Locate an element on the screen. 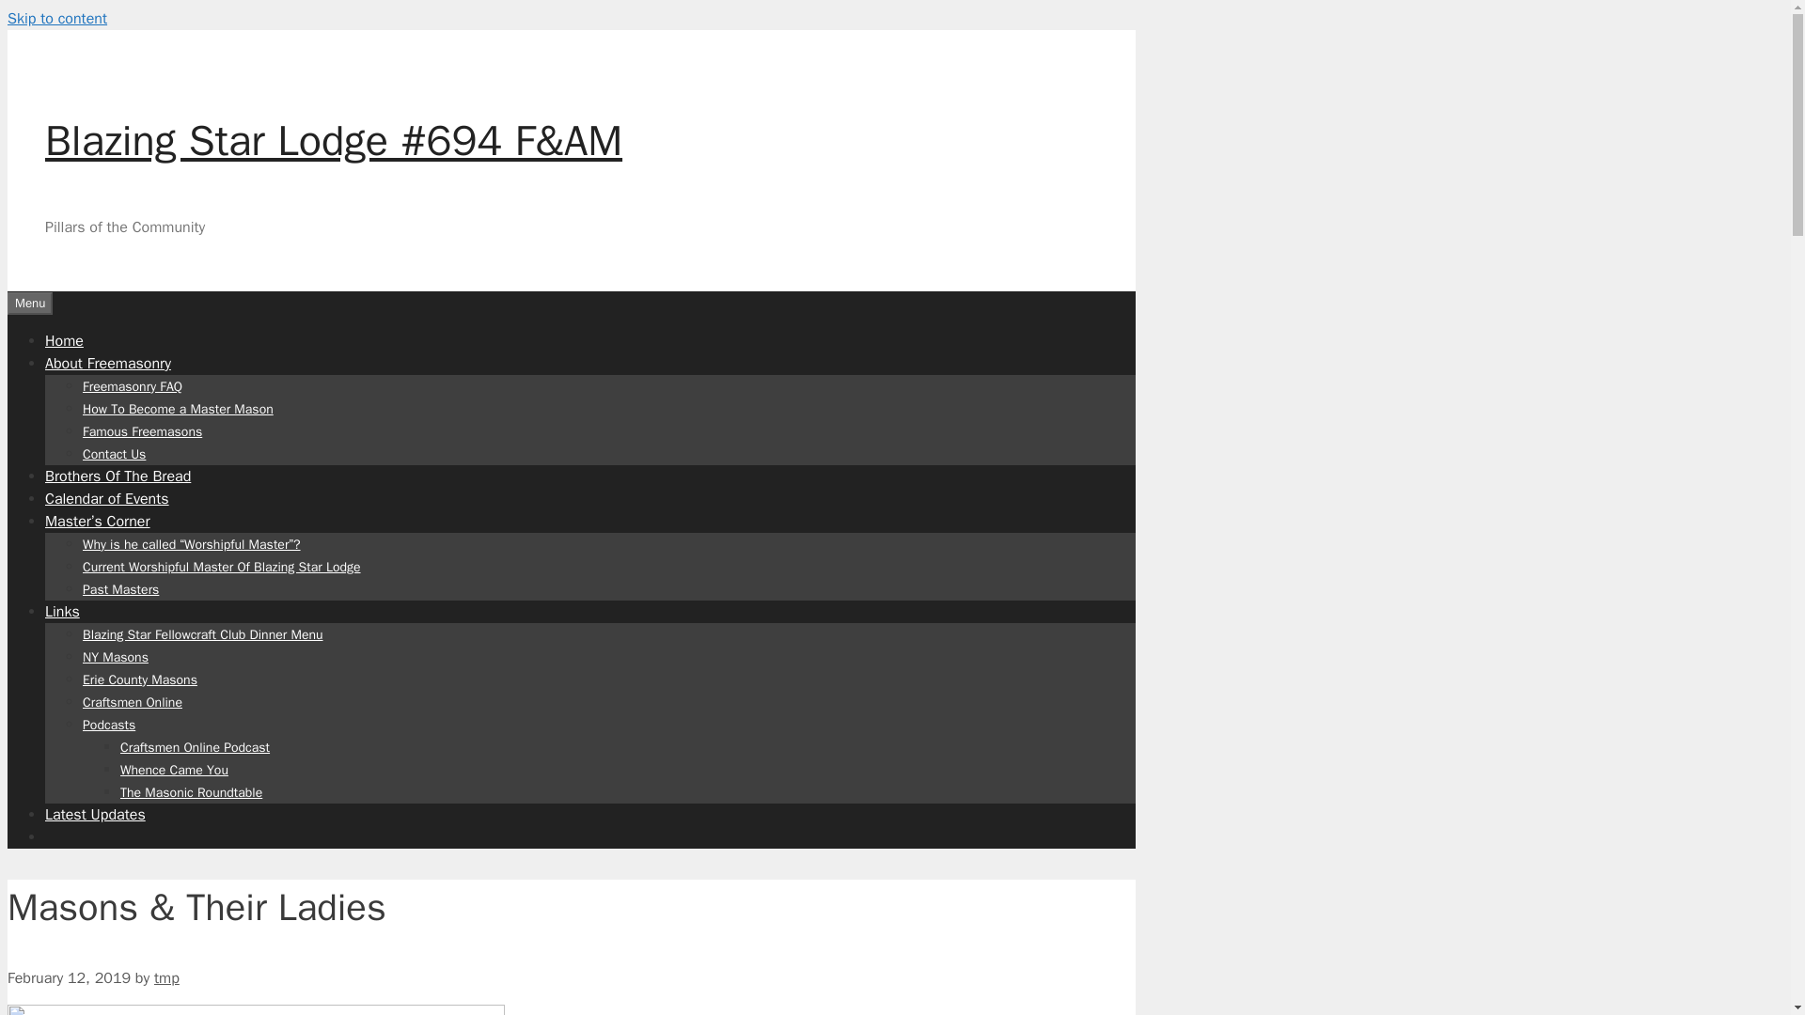 The height and width of the screenshot is (1015, 1805). View all posts by tmp is located at coordinates (165, 977).